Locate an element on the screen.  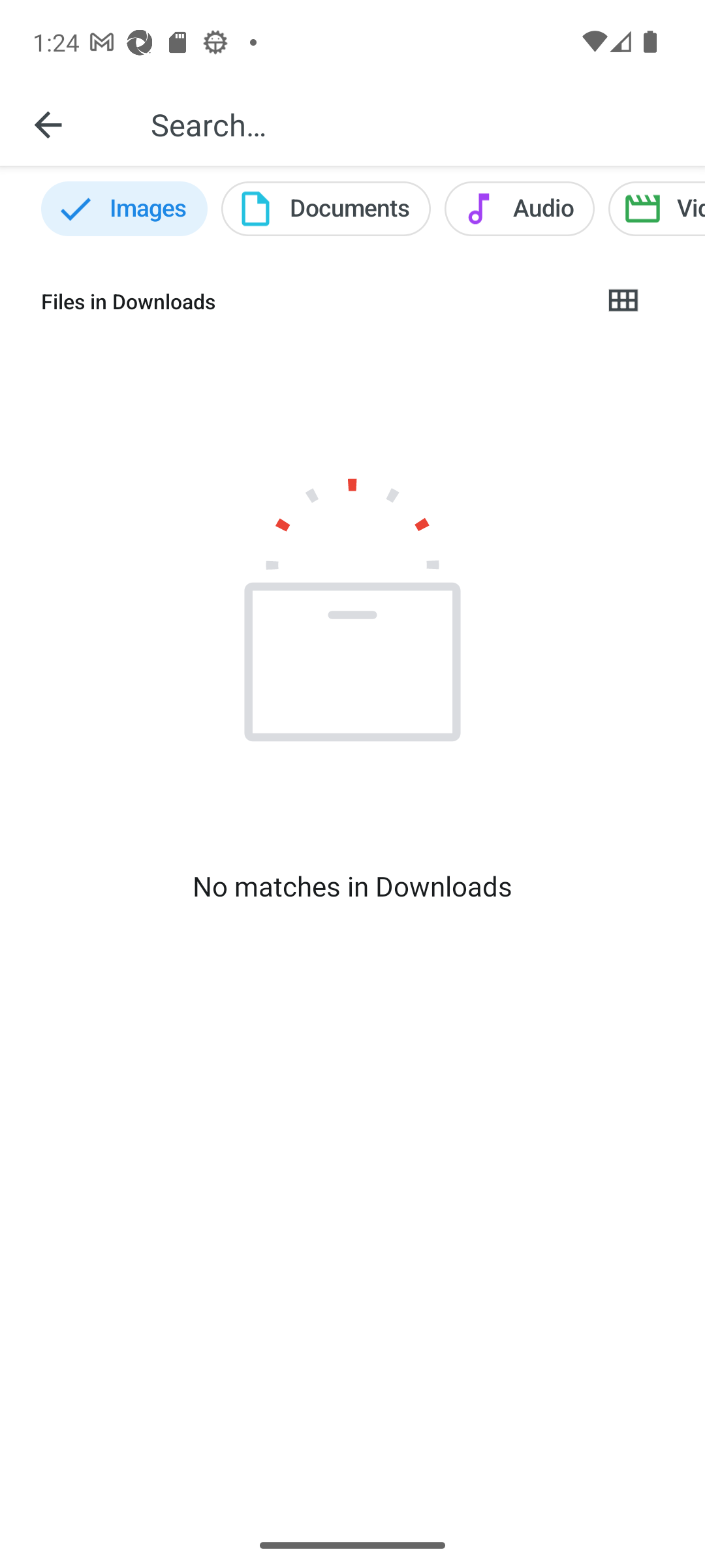
Back is located at coordinates (48, 124).